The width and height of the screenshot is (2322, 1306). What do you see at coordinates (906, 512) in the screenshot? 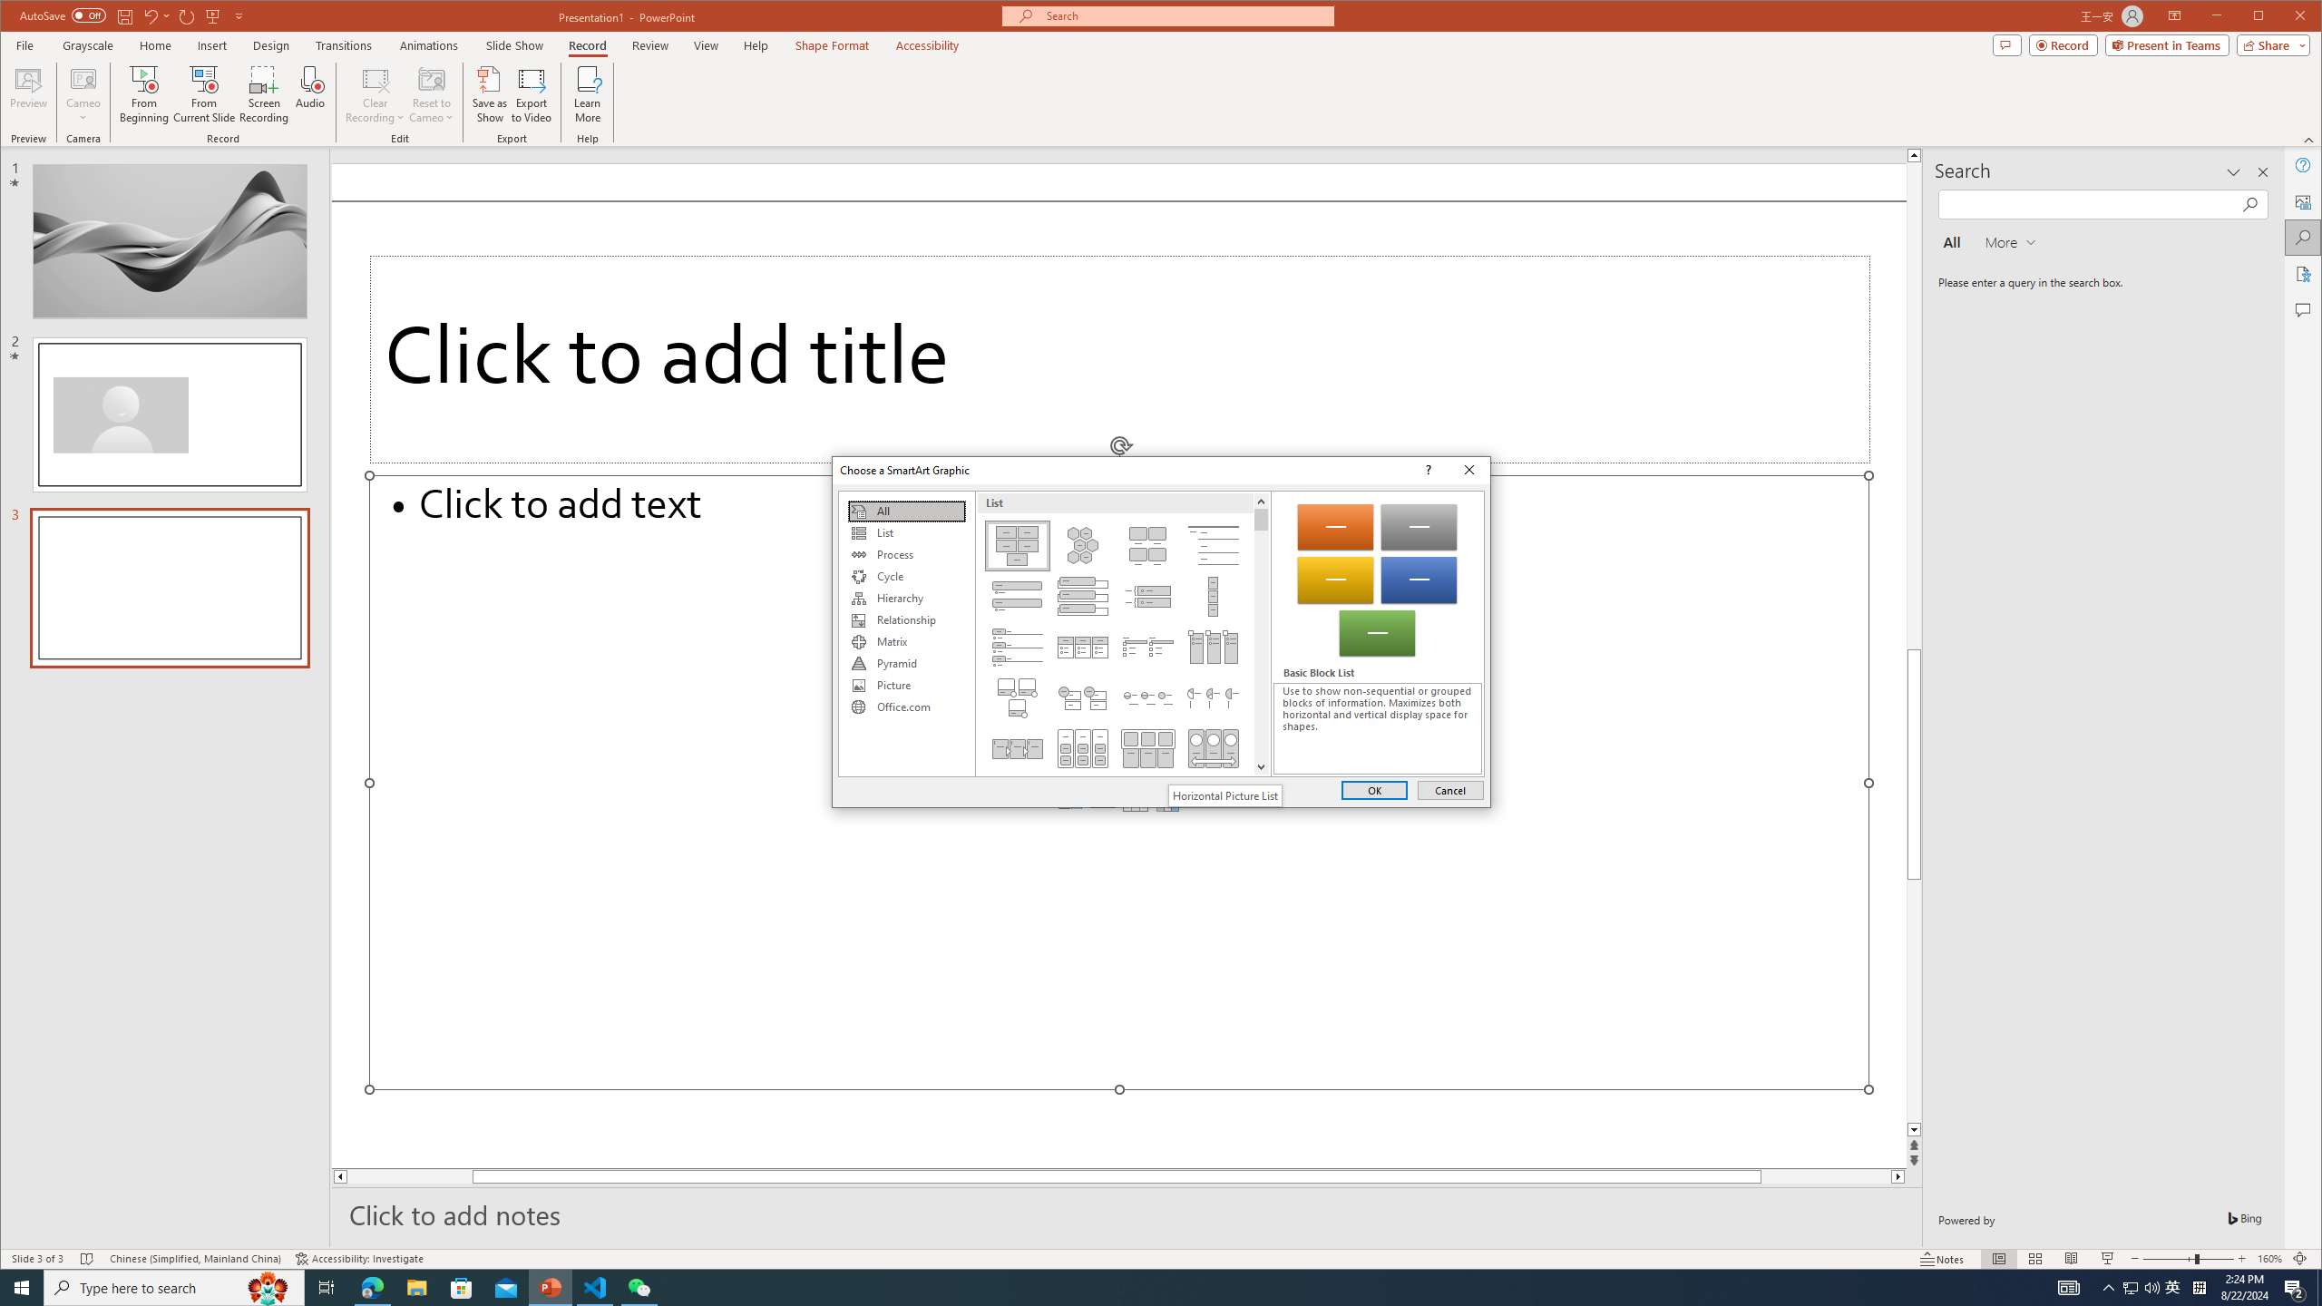
I see `All` at bounding box center [906, 512].